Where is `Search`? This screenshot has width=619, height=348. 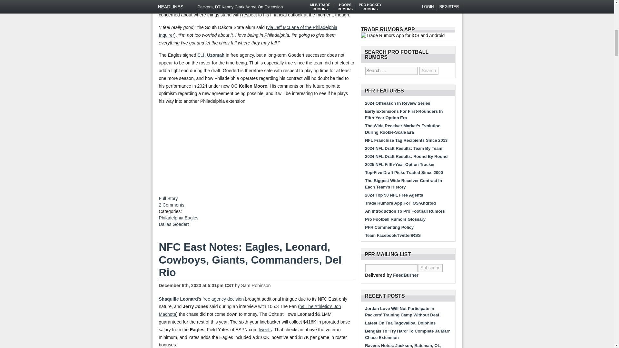 Search is located at coordinates (428, 71).